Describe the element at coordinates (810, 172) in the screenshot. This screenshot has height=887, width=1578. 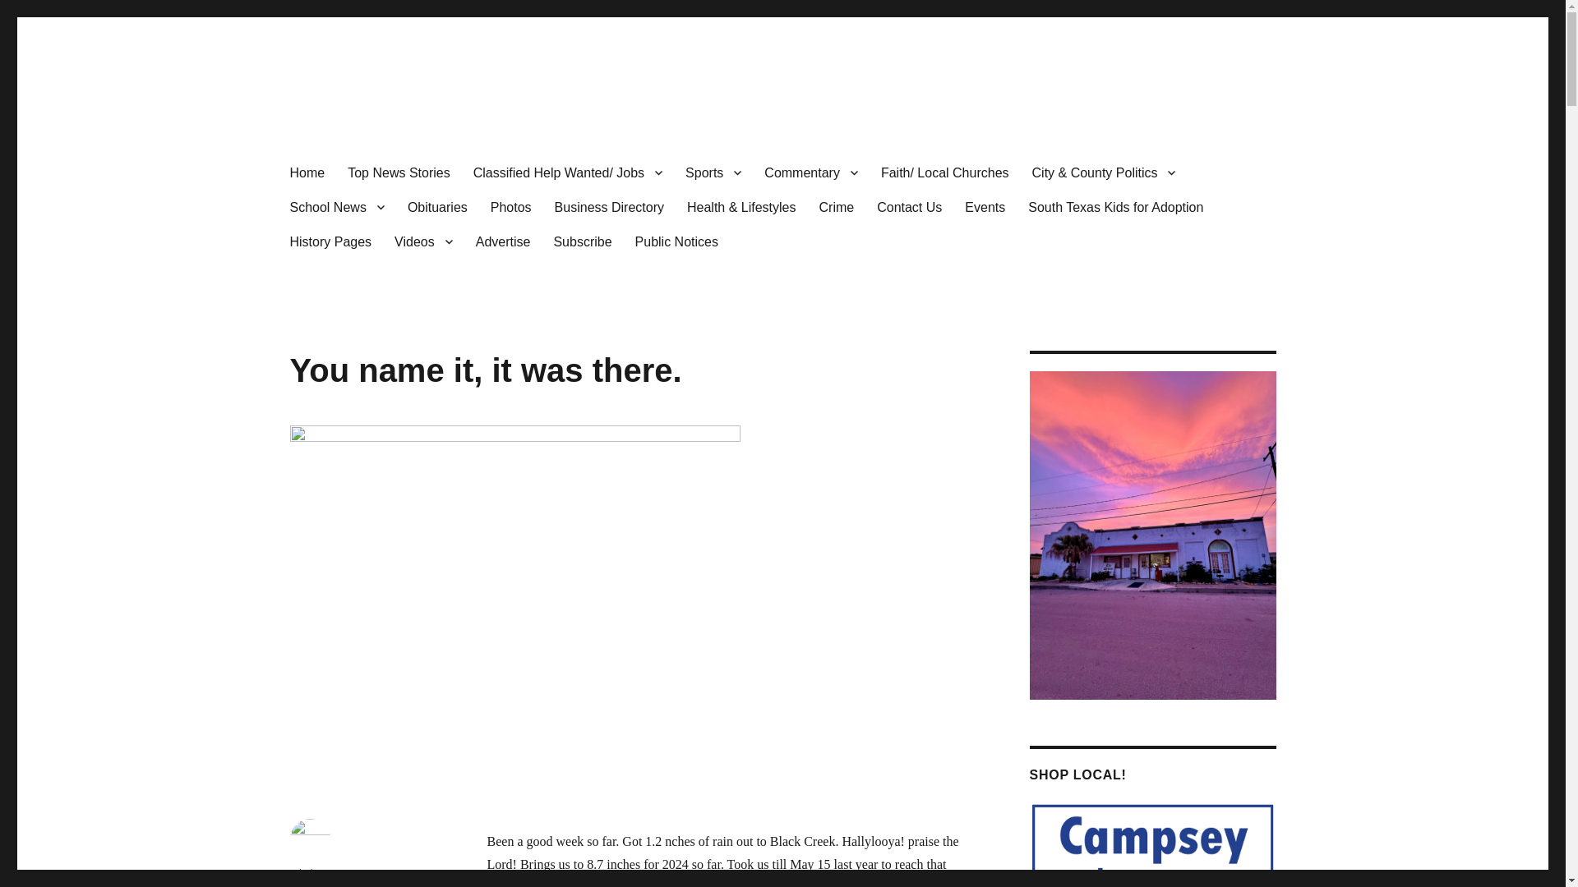
I see `Commentary` at that location.